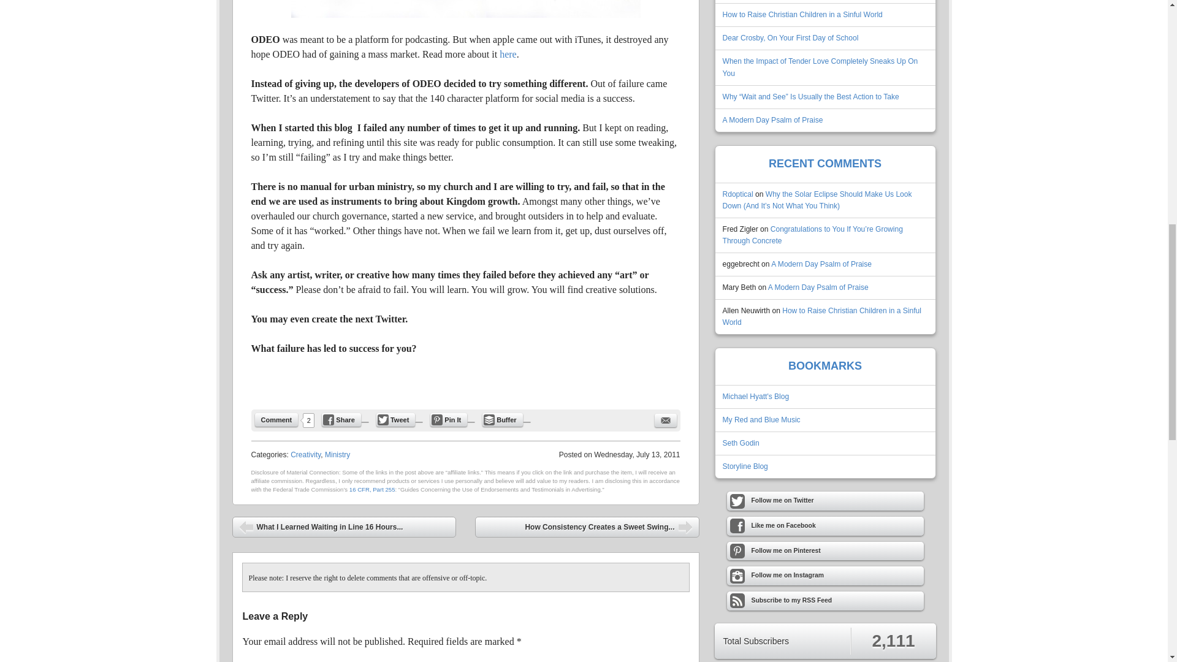 The height and width of the screenshot is (662, 1177). What do you see at coordinates (666, 420) in the screenshot?
I see `email` at bounding box center [666, 420].